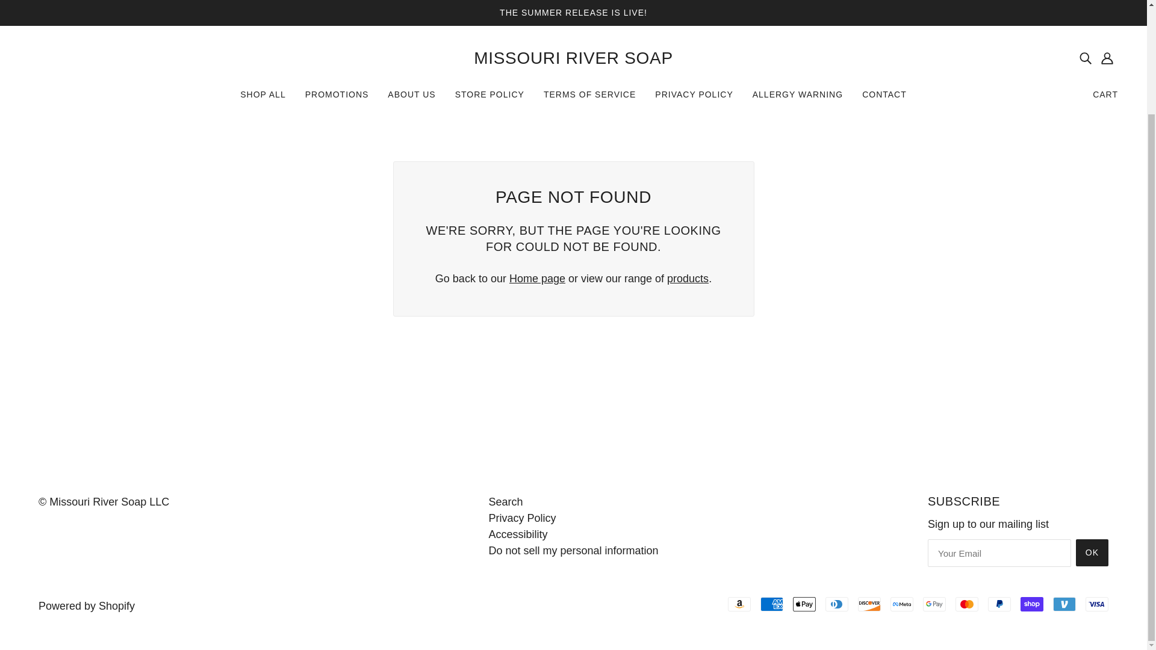 The width and height of the screenshot is (1156, 650). Describe the element at coordinates (1064, 604) in the screenshot. I see `Venmo` at that location.